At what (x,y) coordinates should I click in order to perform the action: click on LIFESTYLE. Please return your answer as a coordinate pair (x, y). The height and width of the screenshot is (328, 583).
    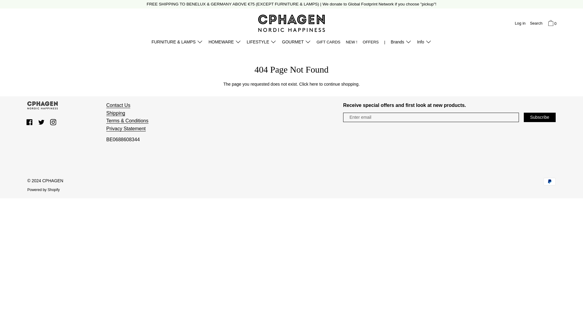
    Looking at the image, I should click on (261, 43).